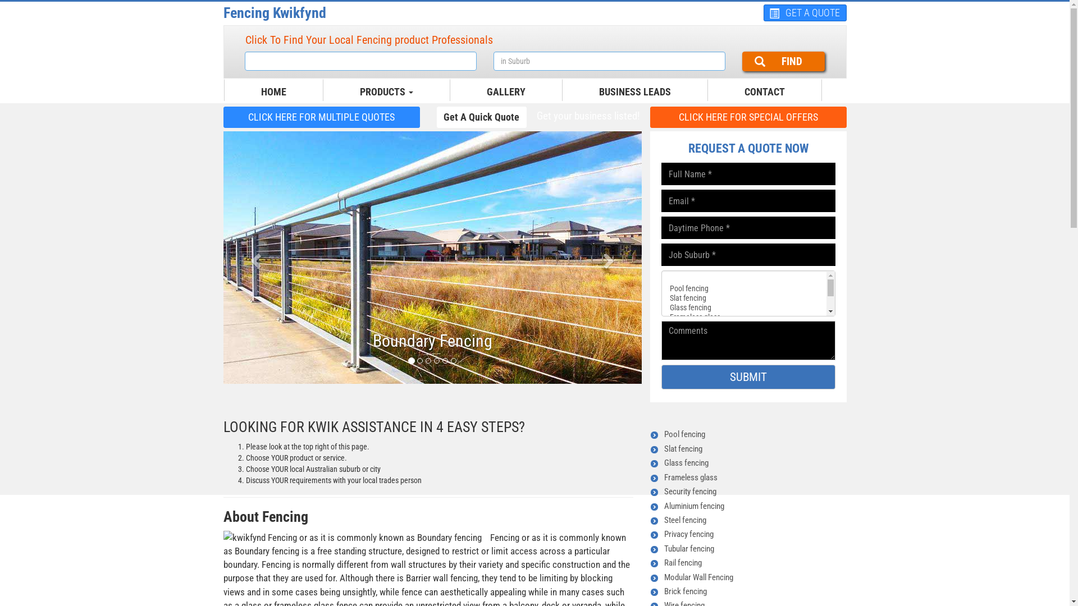 The image size is (1078, 606). Describe the element at coordinates (506, 92) in the screenshot. I see `GALLERY` at that location.